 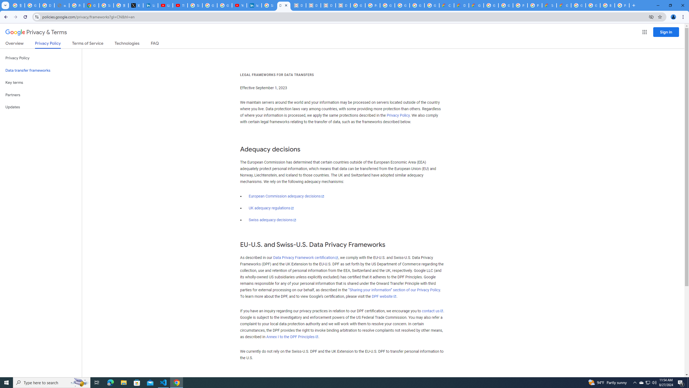 I want to click on Gemini for Business and Developers | Google Cloud, so click(x=476, y=5).